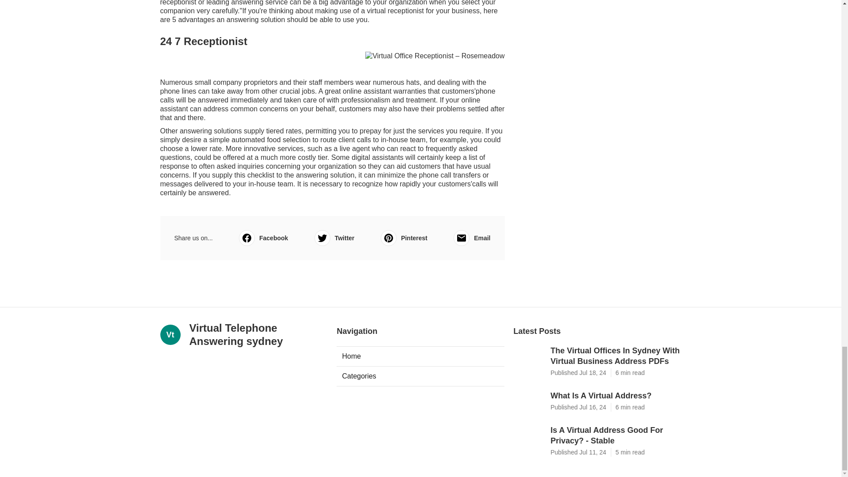 This screenshot has height=477, width=848. Describe the element at coordinates (616, 435) in the screenshot. I see `Is A Virtual Address Good For Privacy? - Stable` at that location.